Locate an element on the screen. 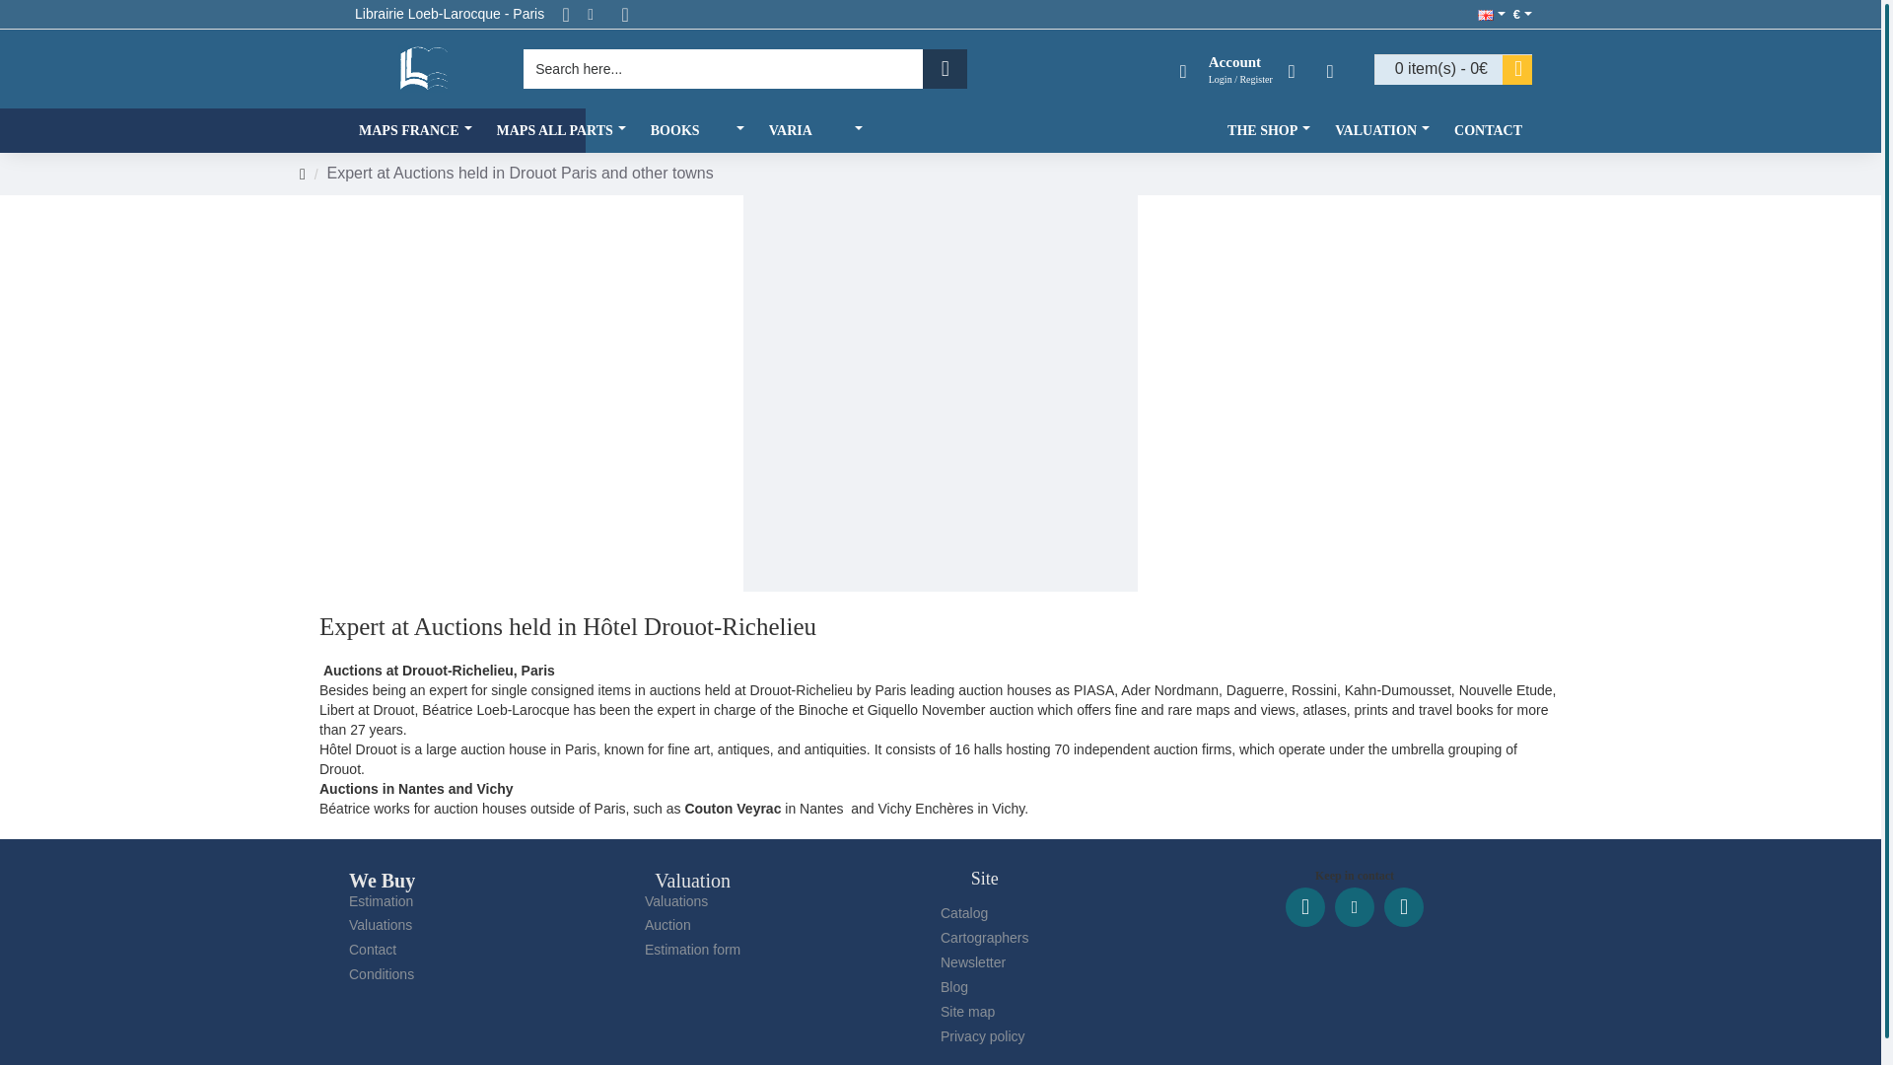 The height and width of the screenshot is (1065, 1893). Librairie Loeb-Larocque - Paris is located at coordinates (450, 15).